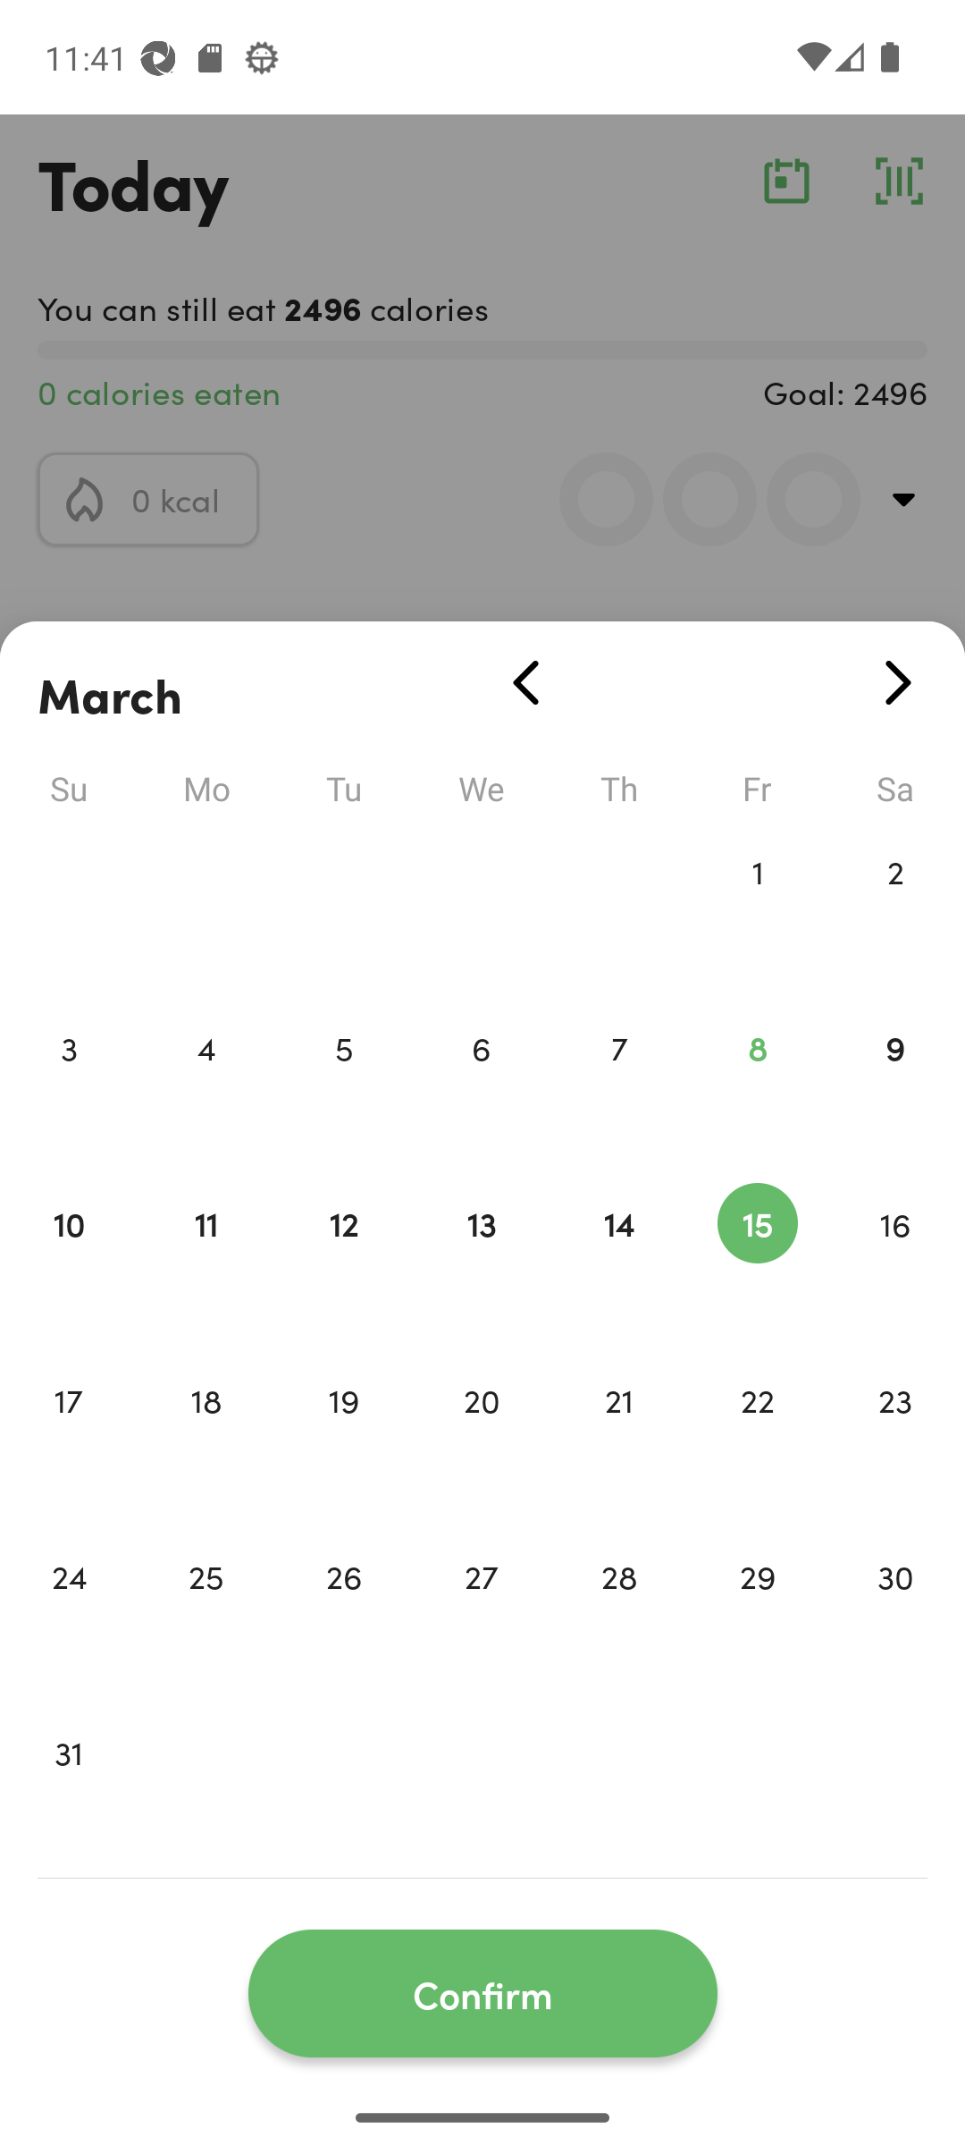 The image size is (965, 2146). Describe the element at coordinates (758, 1086) in the screenshot. I see `8` at that location.